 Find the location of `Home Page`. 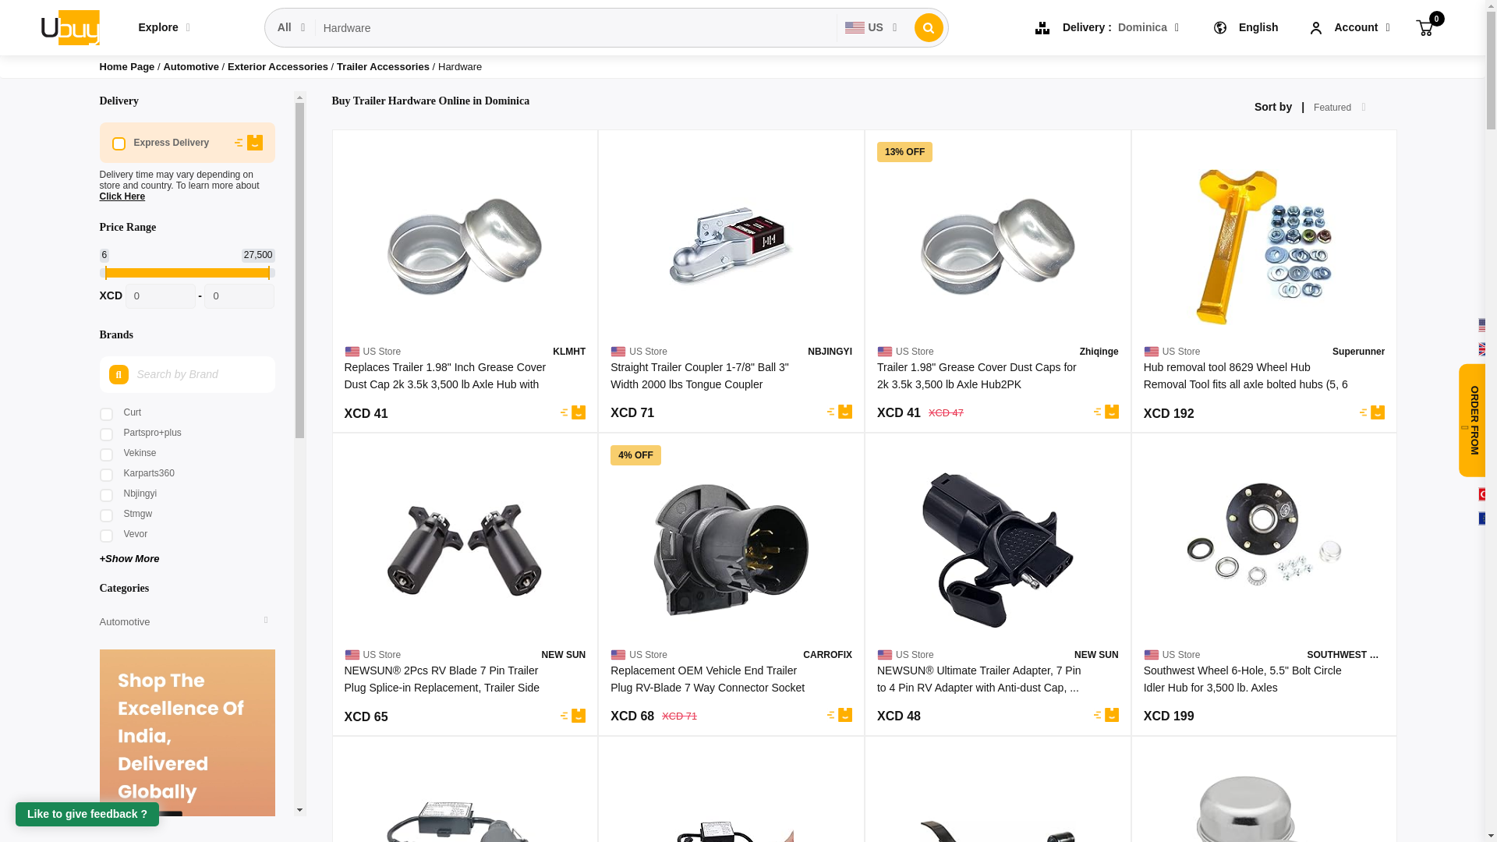

Home Page is located at coordinates (128, 65).